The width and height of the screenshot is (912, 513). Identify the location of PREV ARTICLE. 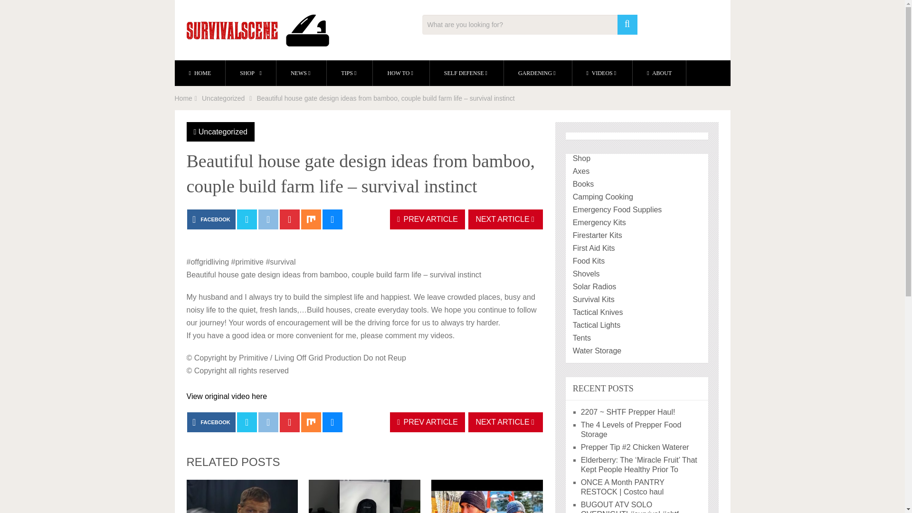
(427, 219).